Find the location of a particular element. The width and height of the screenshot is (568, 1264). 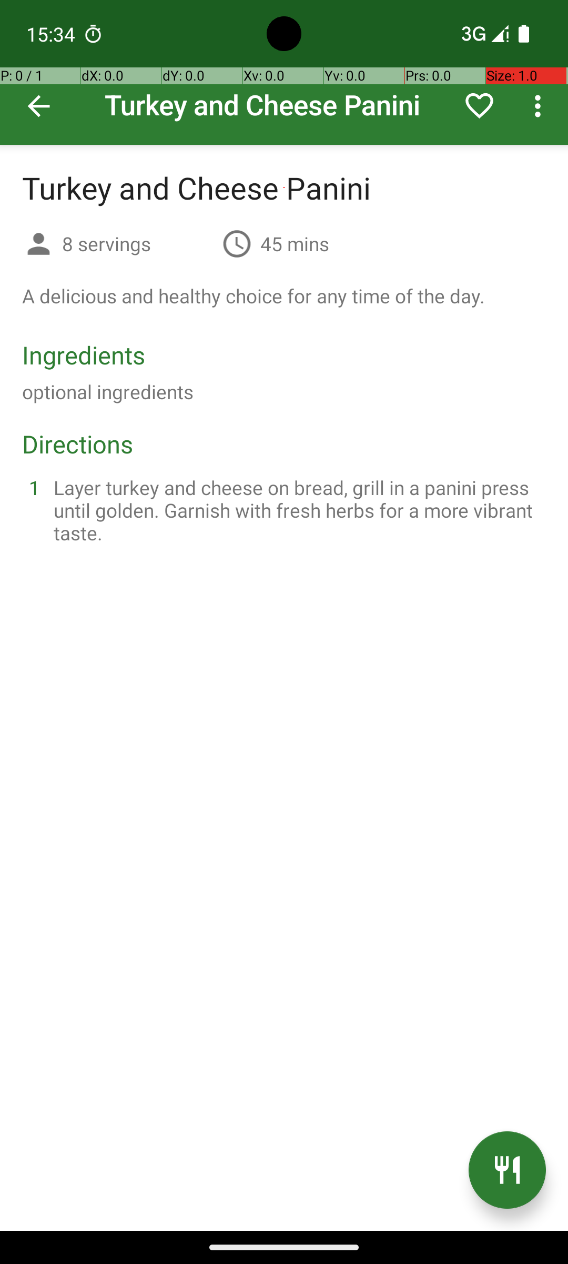

Turkey and Cheese Panini is located at coordinates (284, 73).